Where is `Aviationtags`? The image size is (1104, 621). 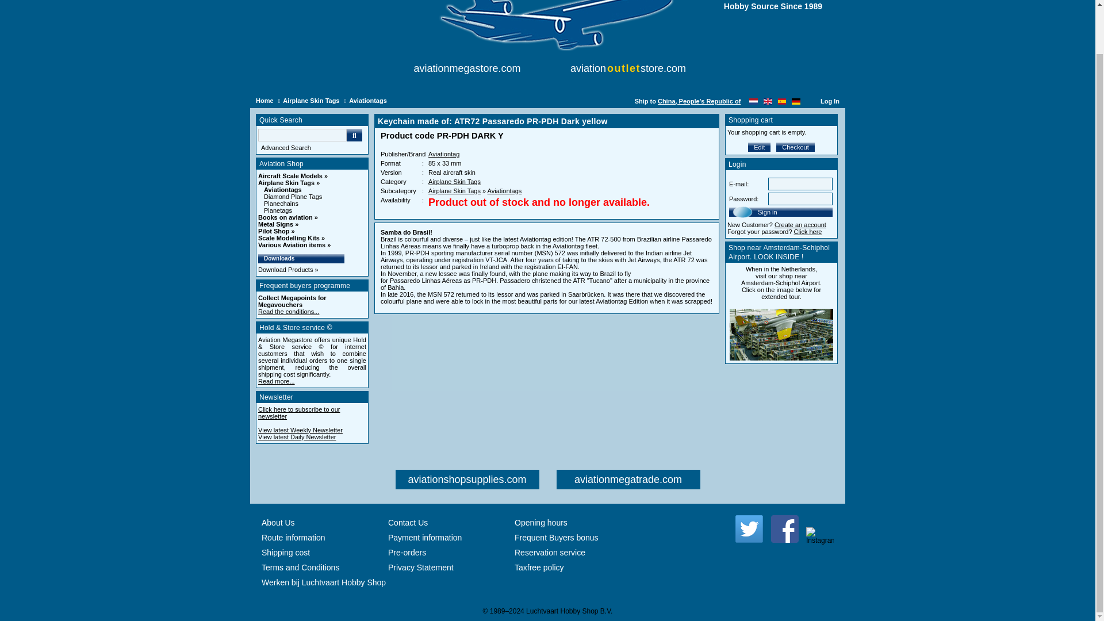 Aviationtags is located at coordinates (505, 191).